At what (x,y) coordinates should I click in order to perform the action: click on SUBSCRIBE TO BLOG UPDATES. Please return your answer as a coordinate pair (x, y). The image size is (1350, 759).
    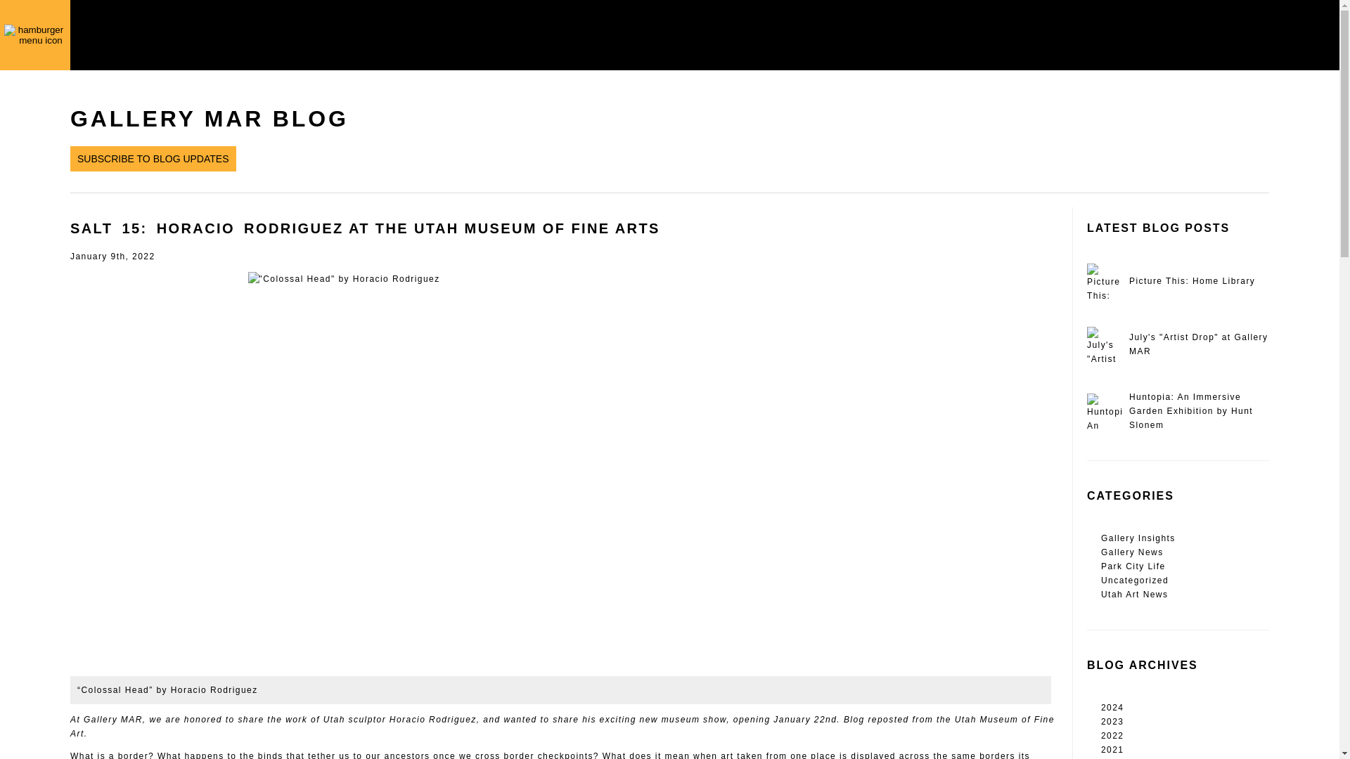
    Looking at the image, I should click on (153, 159).